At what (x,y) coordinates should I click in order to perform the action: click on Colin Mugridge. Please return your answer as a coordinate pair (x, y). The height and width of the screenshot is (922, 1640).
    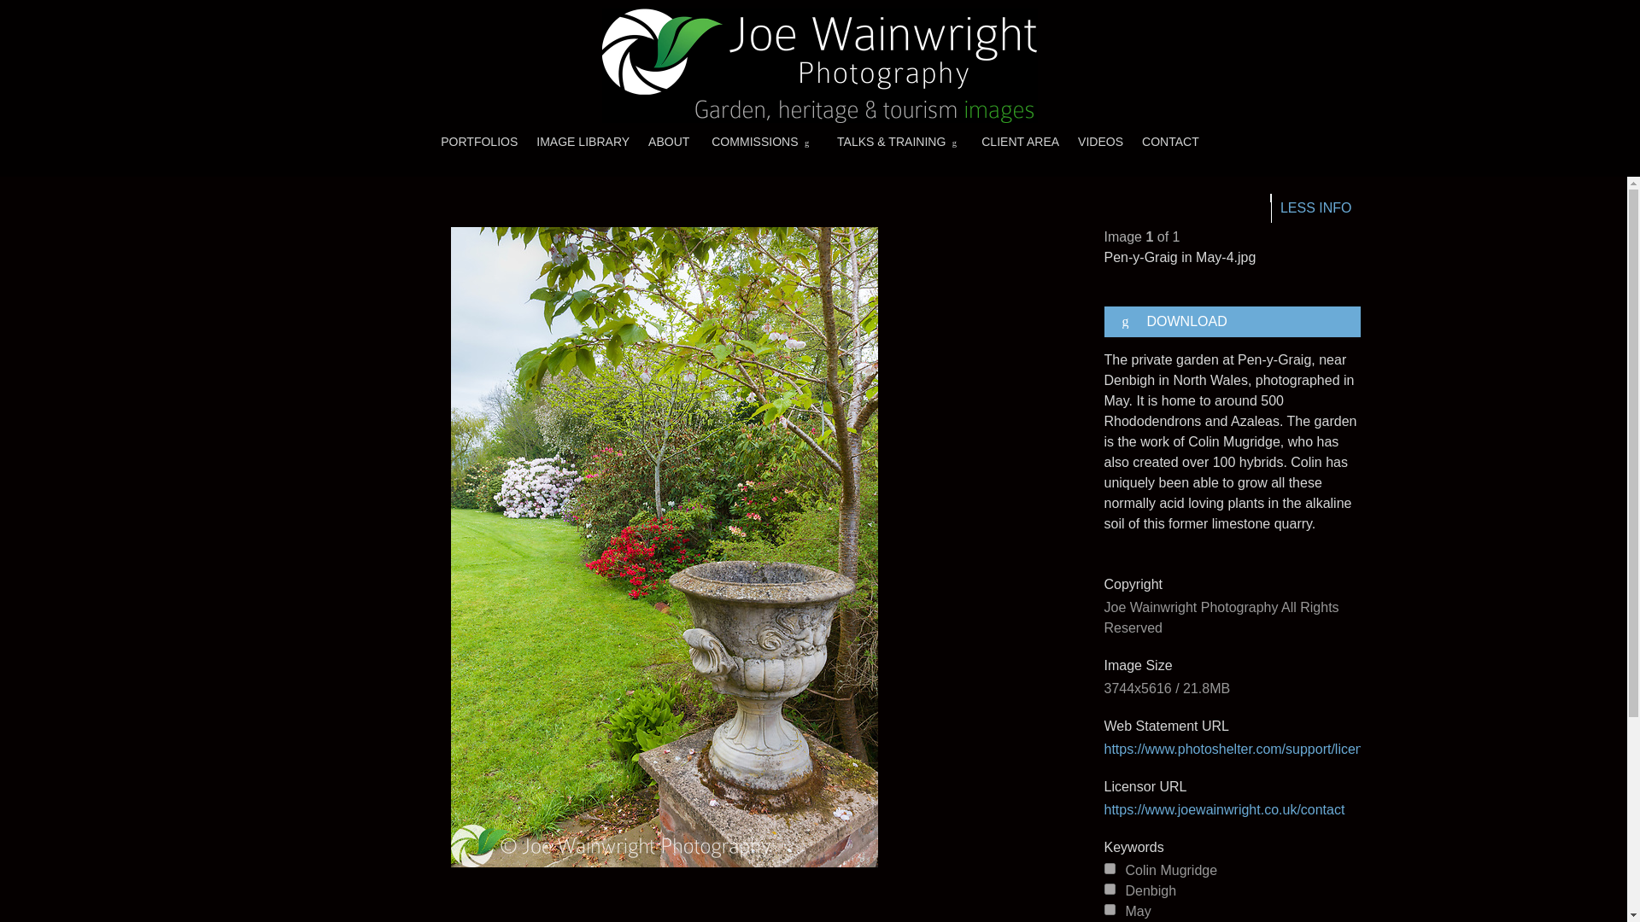
    Looking at the image, I should click on (1109, 867).